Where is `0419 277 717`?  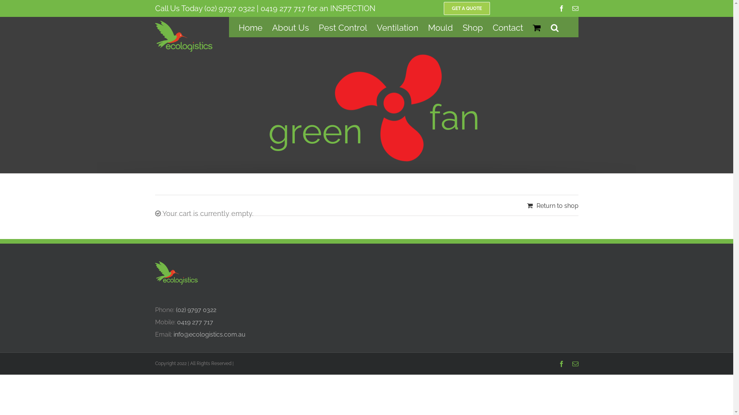
0419 277 717 is located at coordinates (195, 322).